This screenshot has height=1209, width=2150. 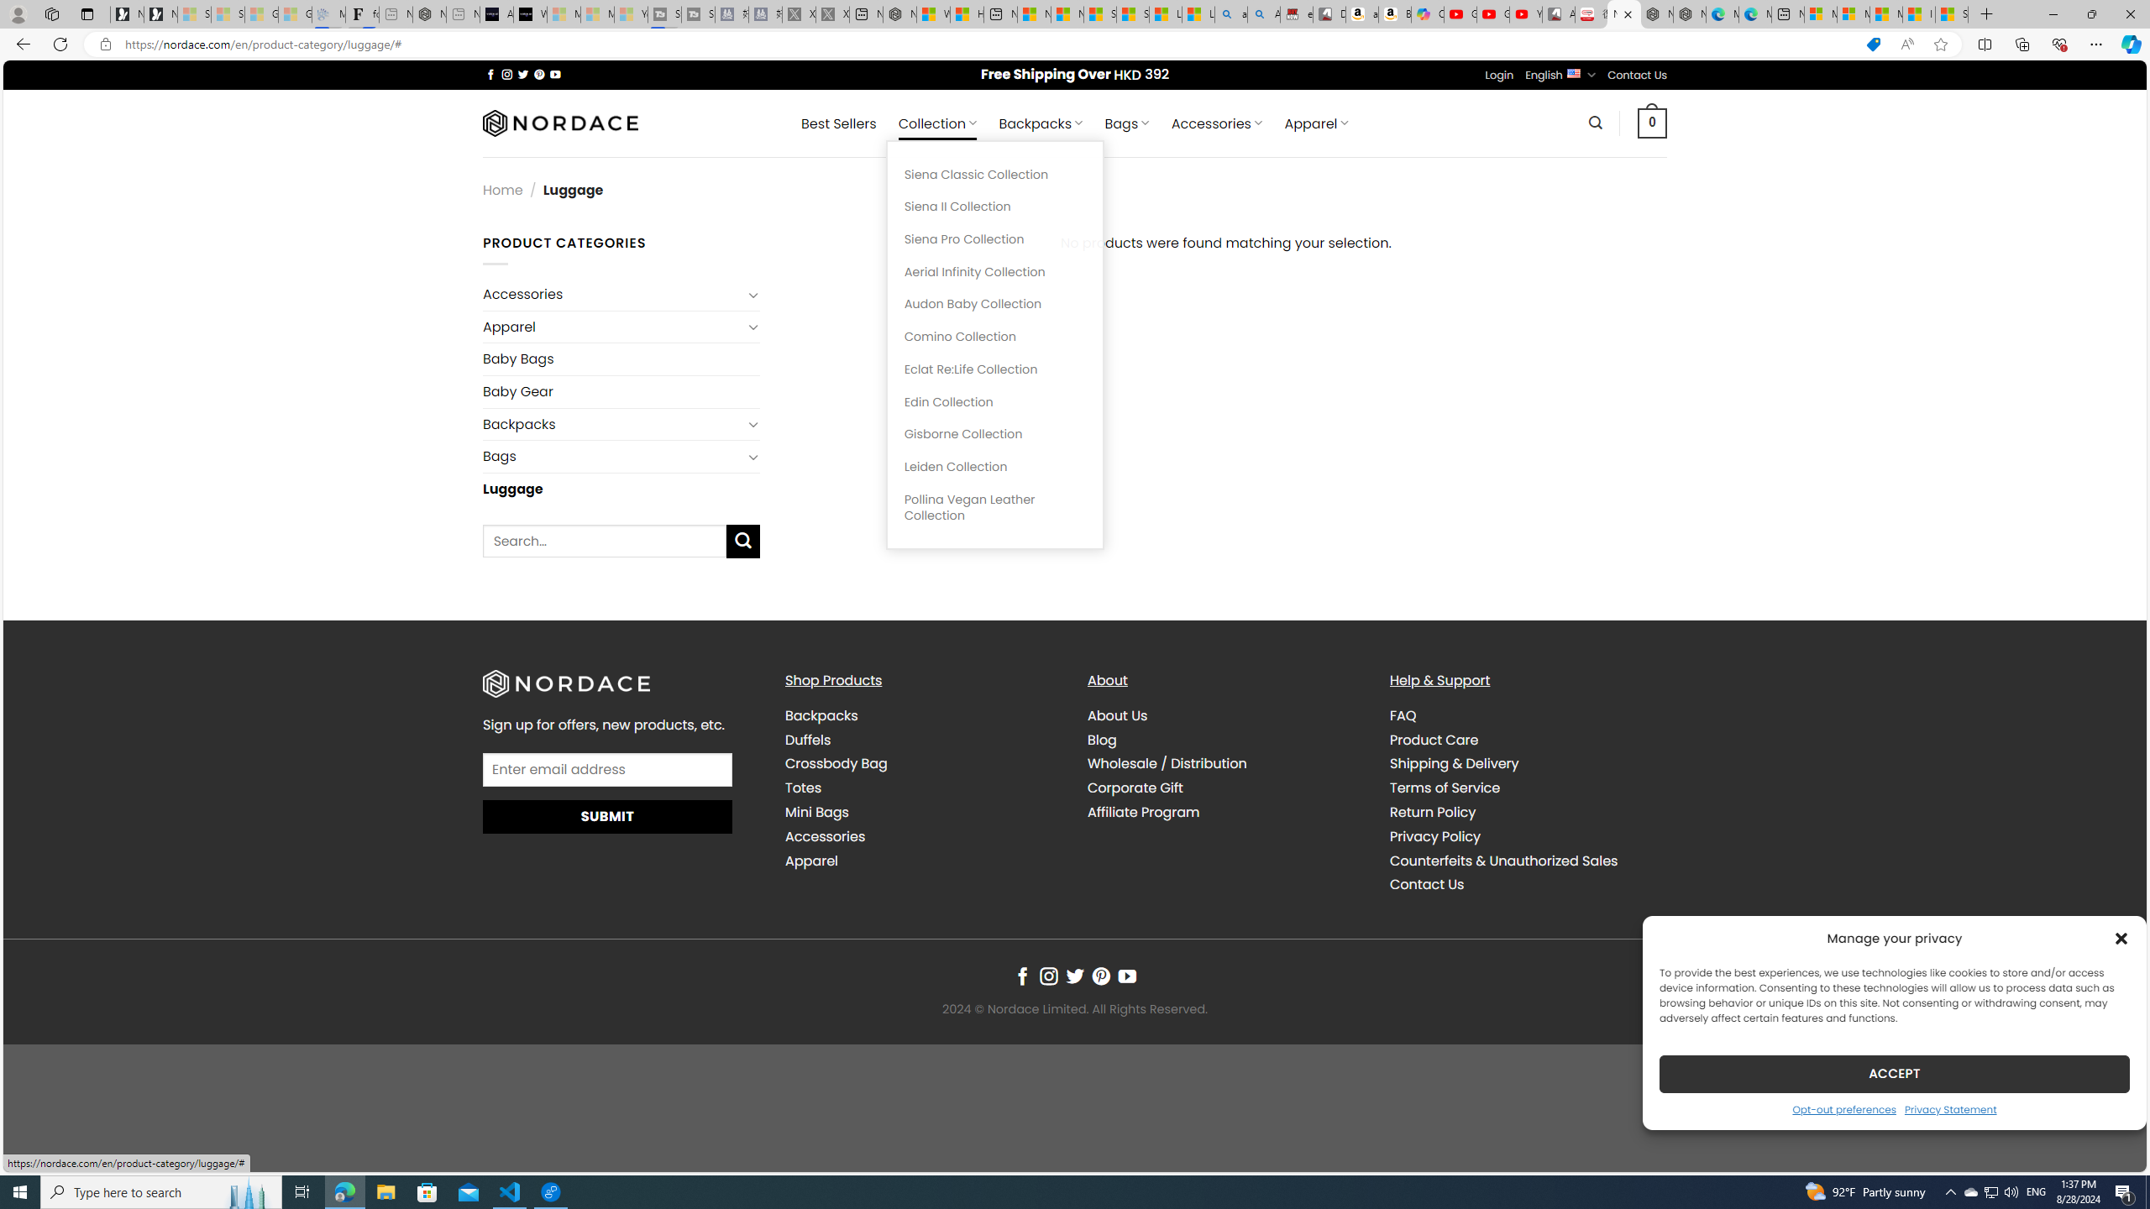 What do you see at coordinates (1226, 741) in the screenshot?
I see `Blog` at bounding box center [1226, 741].